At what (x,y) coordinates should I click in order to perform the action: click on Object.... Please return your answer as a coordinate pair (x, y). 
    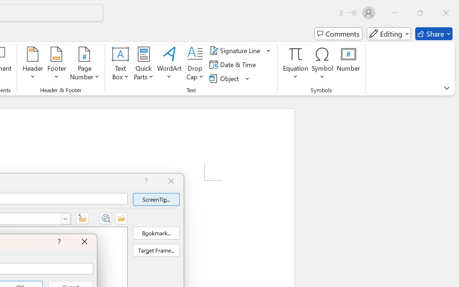
    Looking at the image, I should click on (225, 78).